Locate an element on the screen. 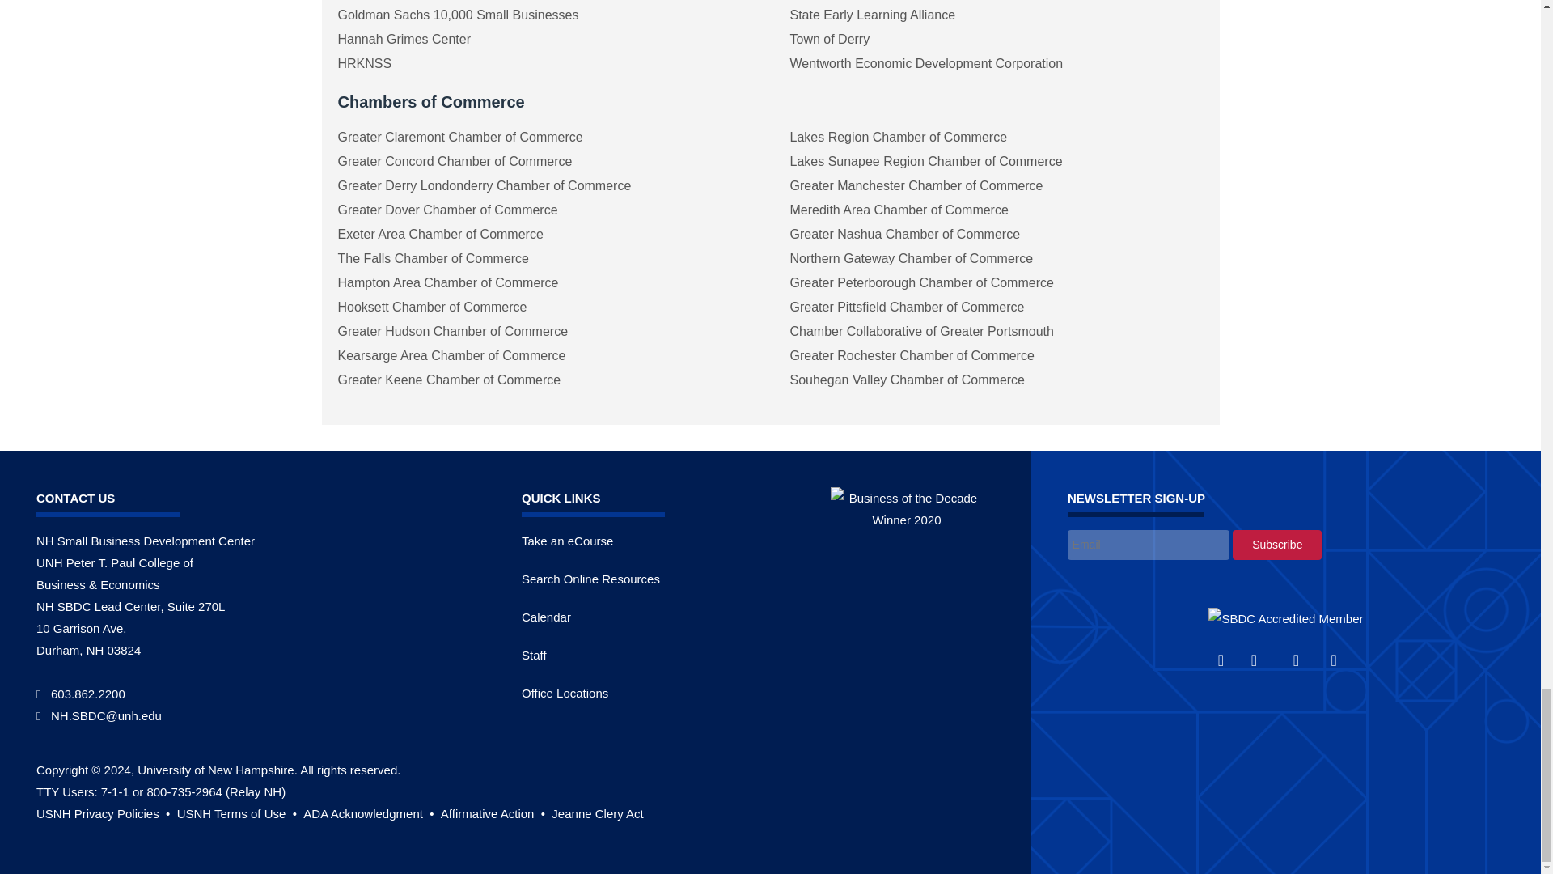 The height and width of the screenshot is (874, 1553). NHSBDC on Facebook is located at coordinates (1227, 660).